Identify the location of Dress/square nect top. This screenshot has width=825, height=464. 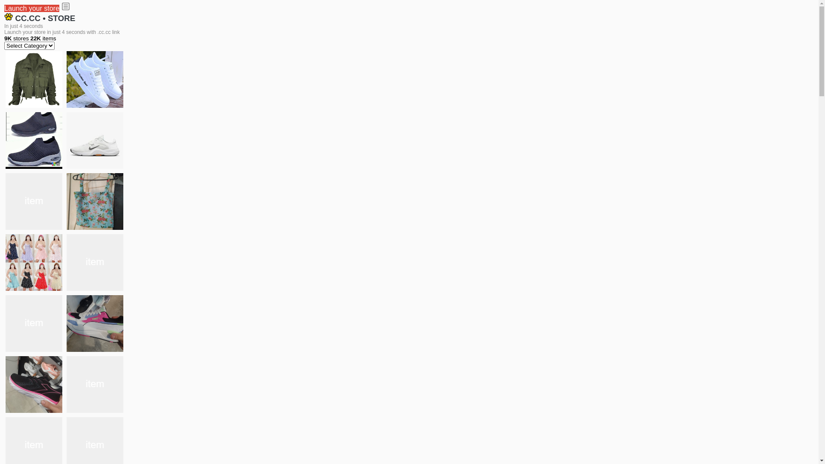
(34, 263).